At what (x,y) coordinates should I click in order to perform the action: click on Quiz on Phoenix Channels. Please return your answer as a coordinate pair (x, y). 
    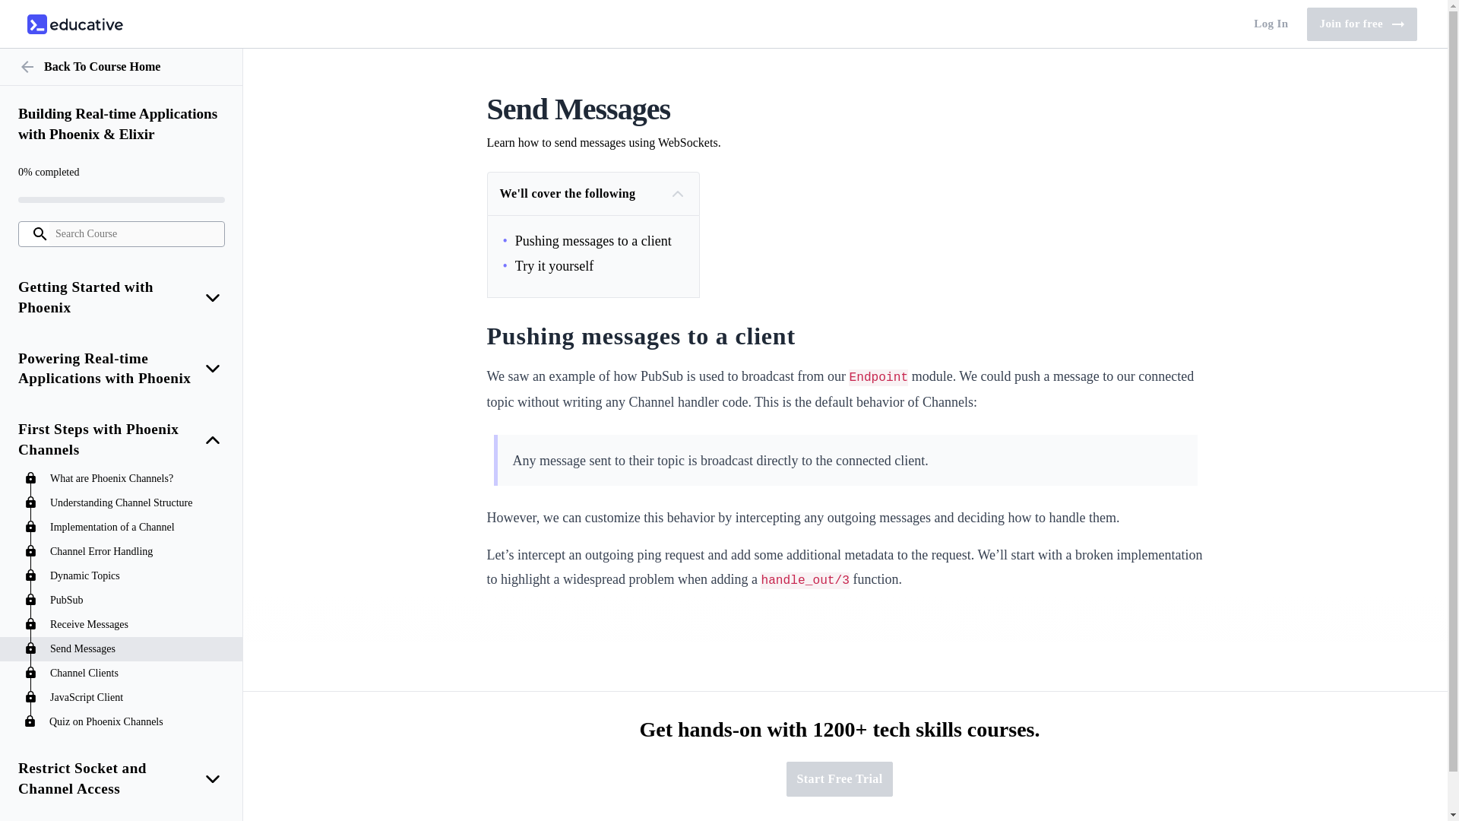
    Looking at the image, I should click on (138, 722).